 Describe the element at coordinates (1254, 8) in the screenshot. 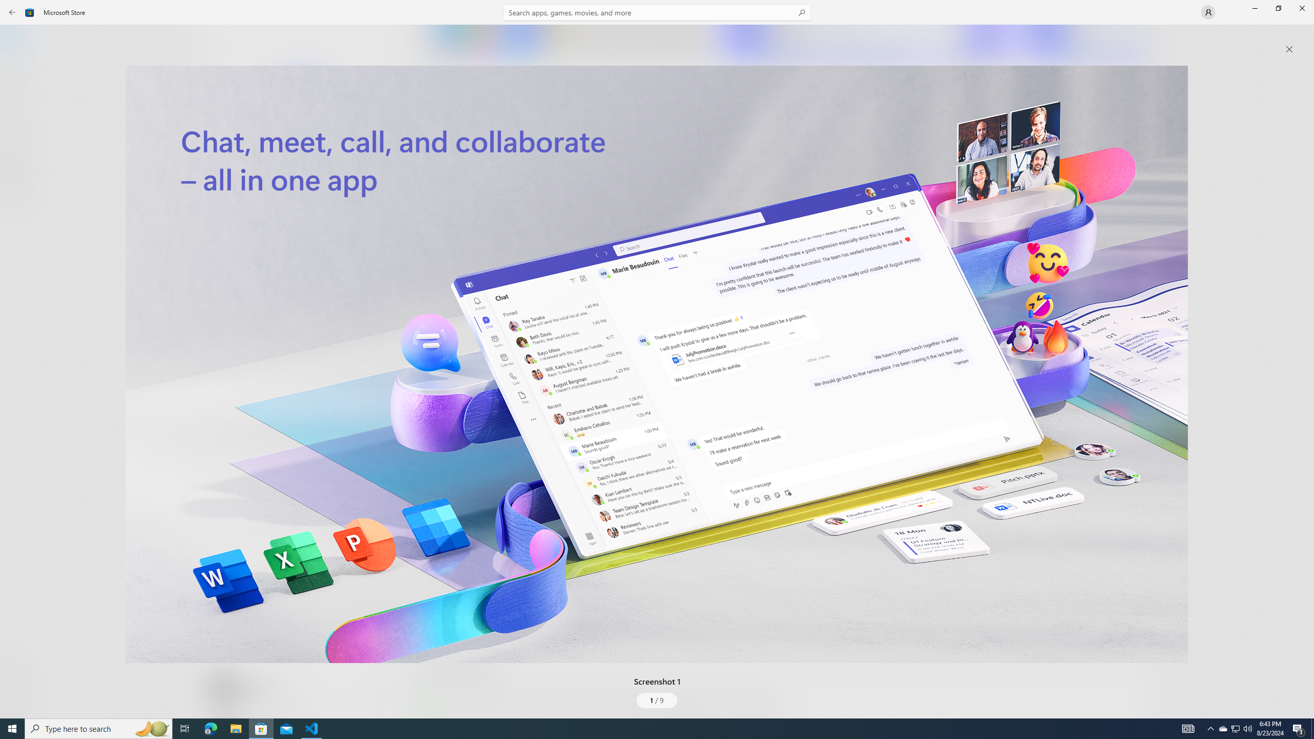

I see `Minimize Microsoft Store` at that location.